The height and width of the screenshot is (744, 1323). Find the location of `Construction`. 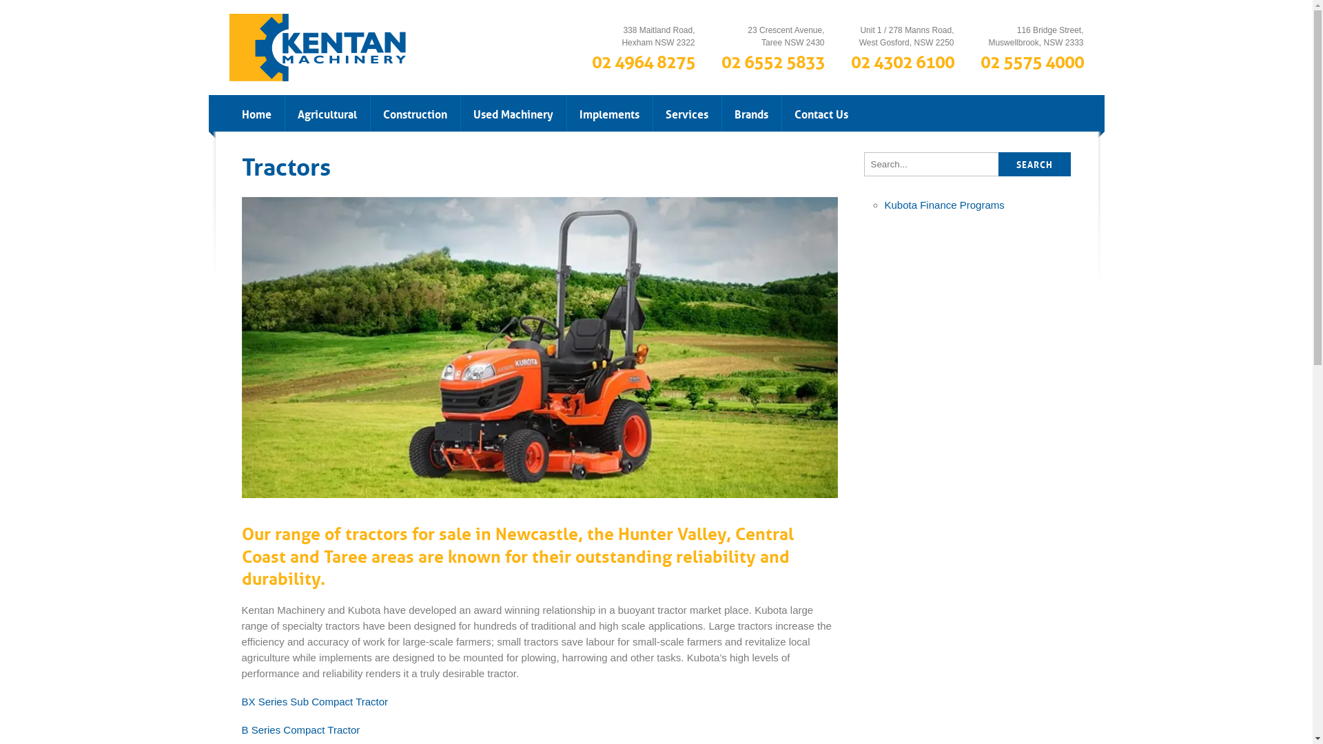

Construction is located at coordinates (415, 113).